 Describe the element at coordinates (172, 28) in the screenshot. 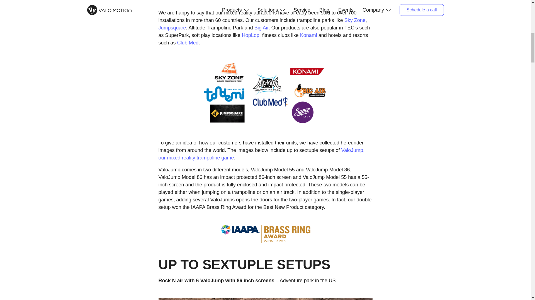

I see `Jumpsquare` at that location.